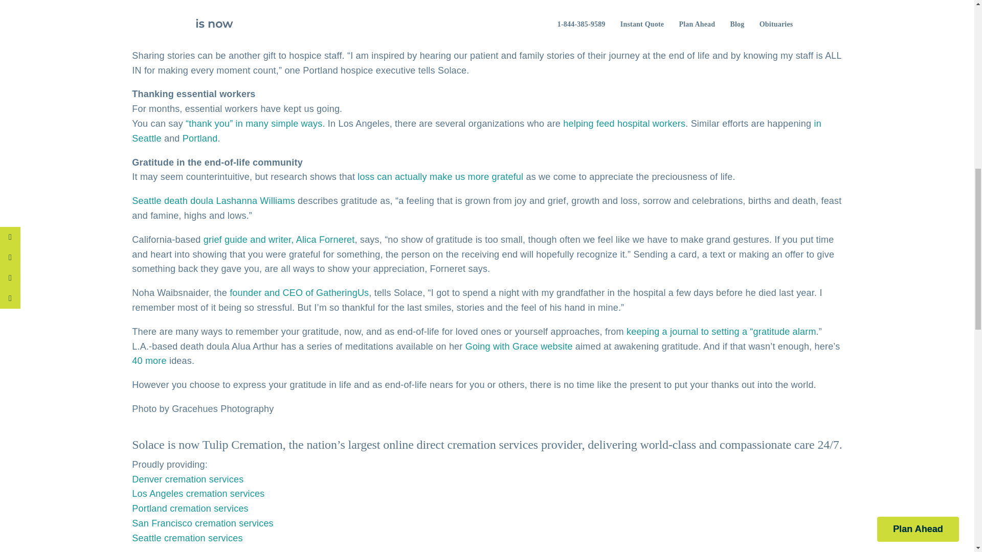 The image size is (982, 552). I want to click on in Seattle, so click(476, 131).